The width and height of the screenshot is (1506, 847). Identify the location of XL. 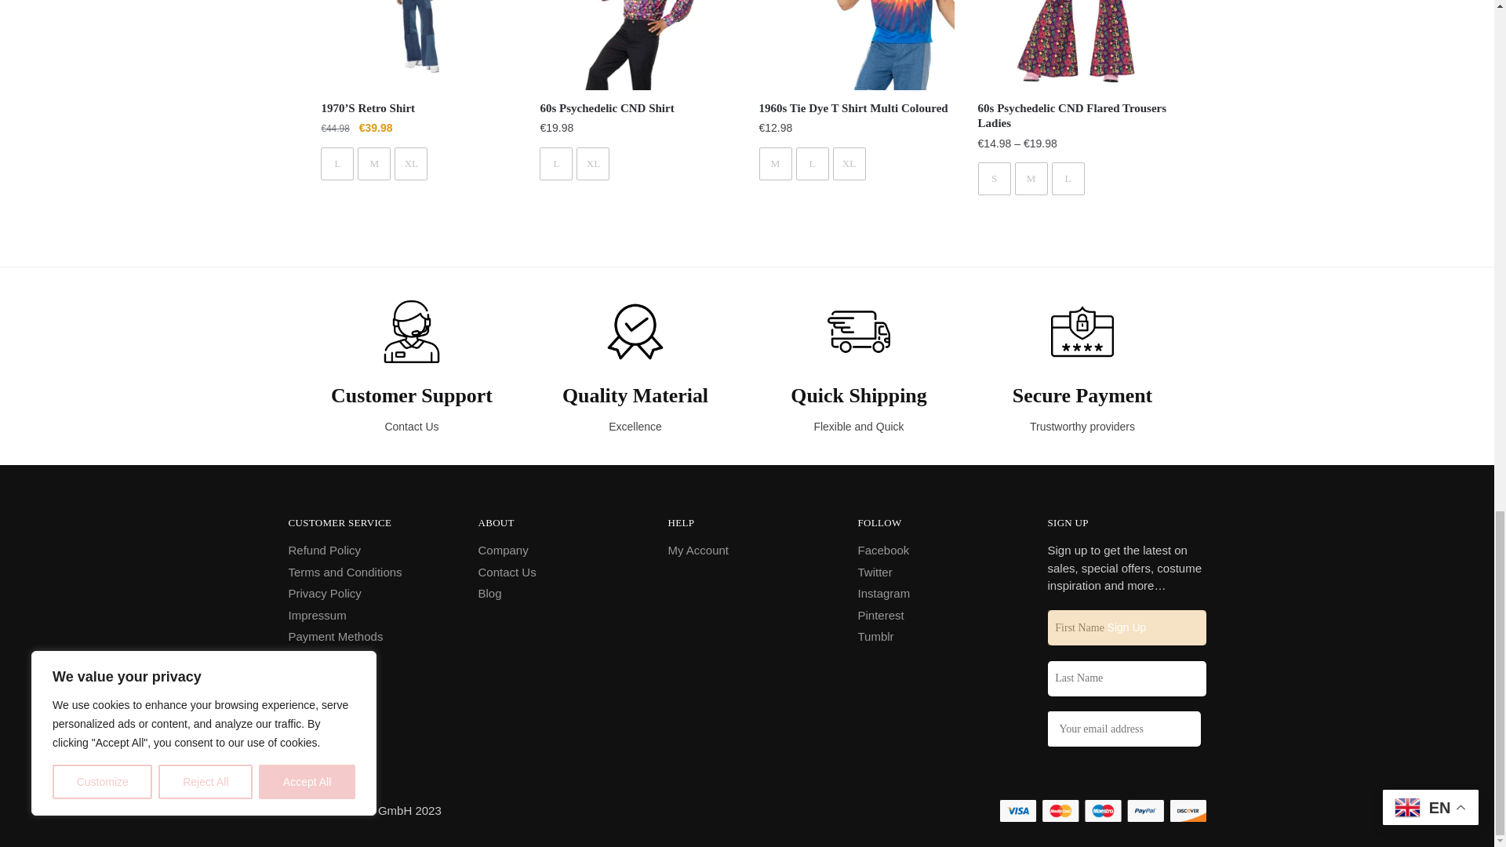
(411, 163).